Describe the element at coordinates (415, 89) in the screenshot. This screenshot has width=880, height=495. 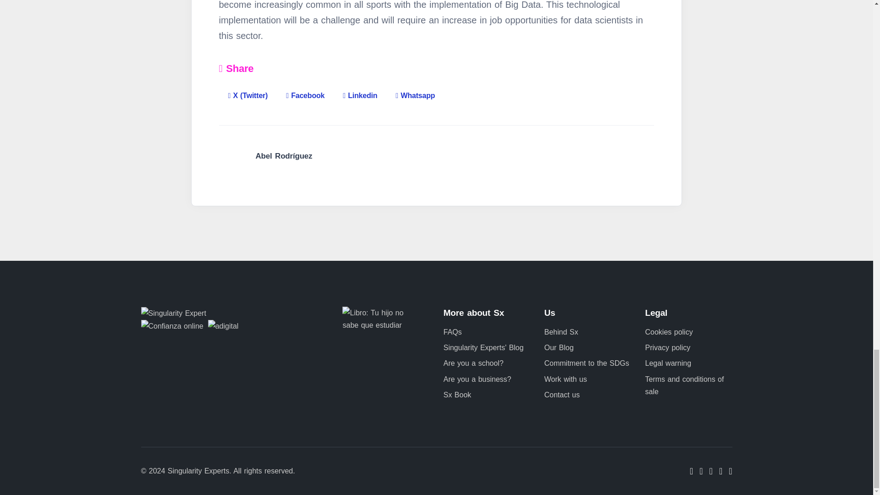
I see `Whatsapp` at that location.